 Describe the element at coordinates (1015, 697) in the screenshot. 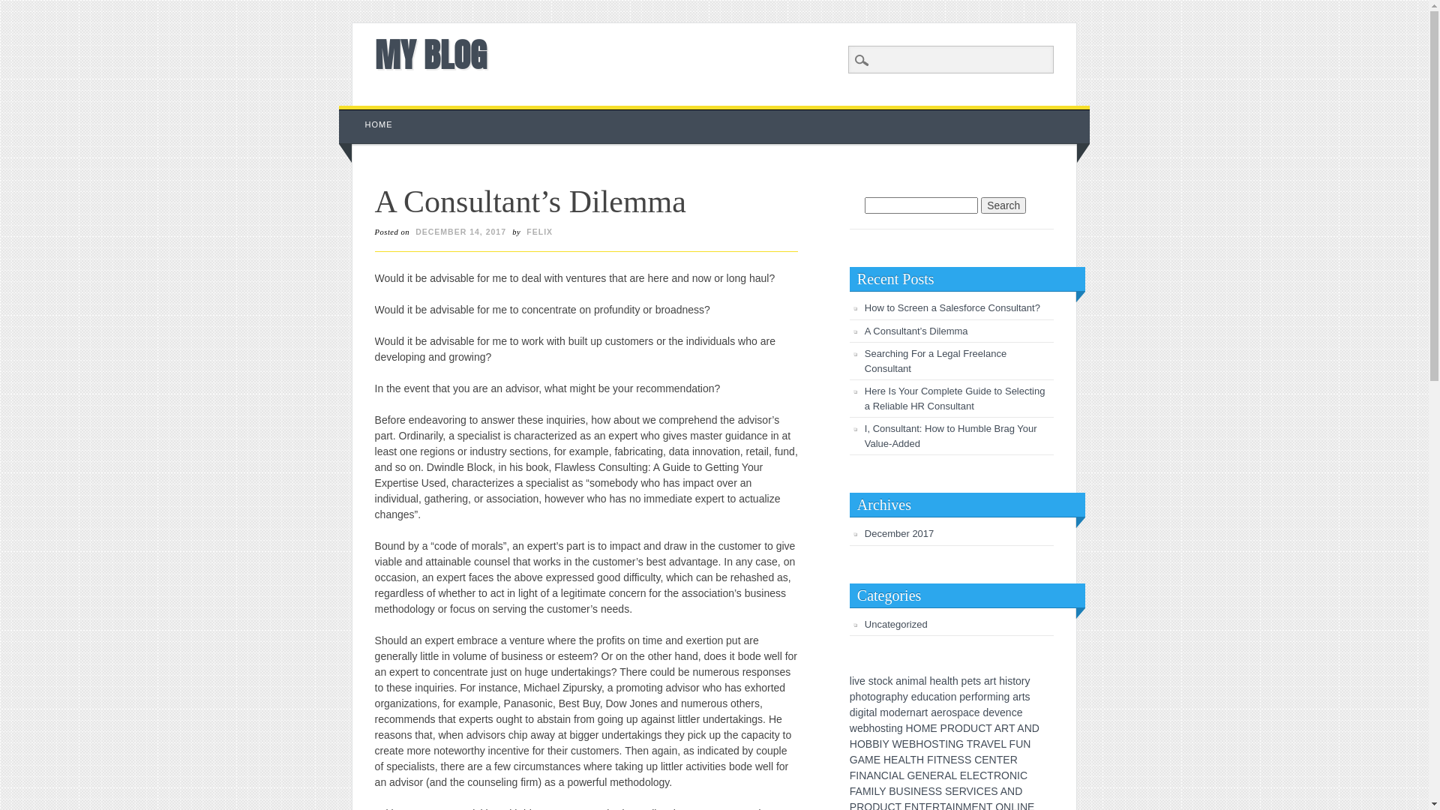

I see `a` at that location.